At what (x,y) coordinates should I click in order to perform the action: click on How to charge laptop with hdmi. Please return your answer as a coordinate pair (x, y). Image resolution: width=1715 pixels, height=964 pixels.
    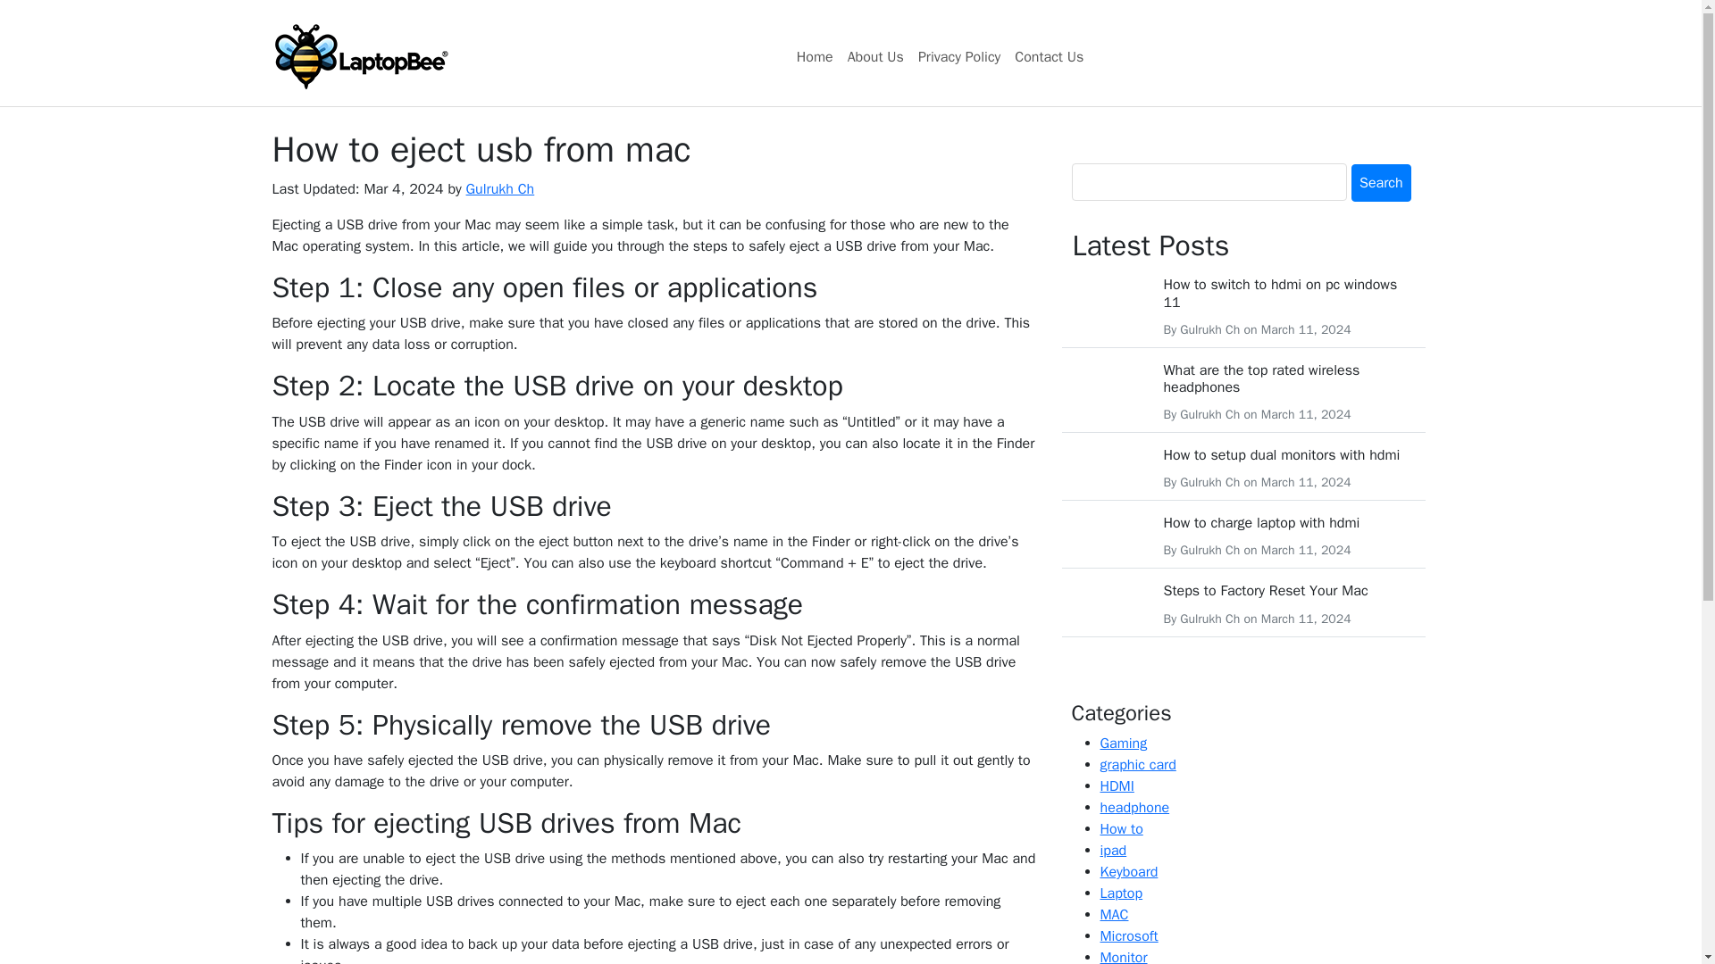
    Looking at the image, I should click on (1261, 523).